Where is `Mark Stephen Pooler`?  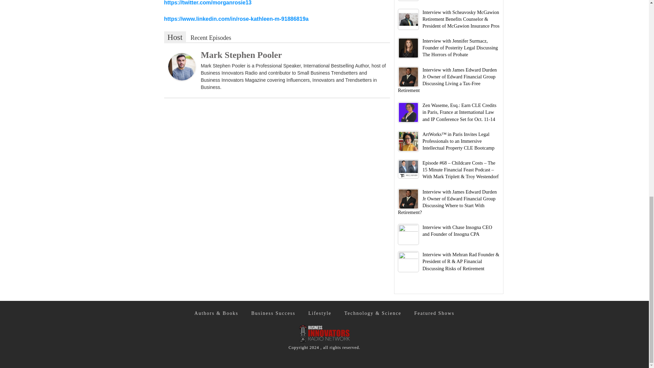 Mark Stephen Pooler is located at coordinates (241, 55).